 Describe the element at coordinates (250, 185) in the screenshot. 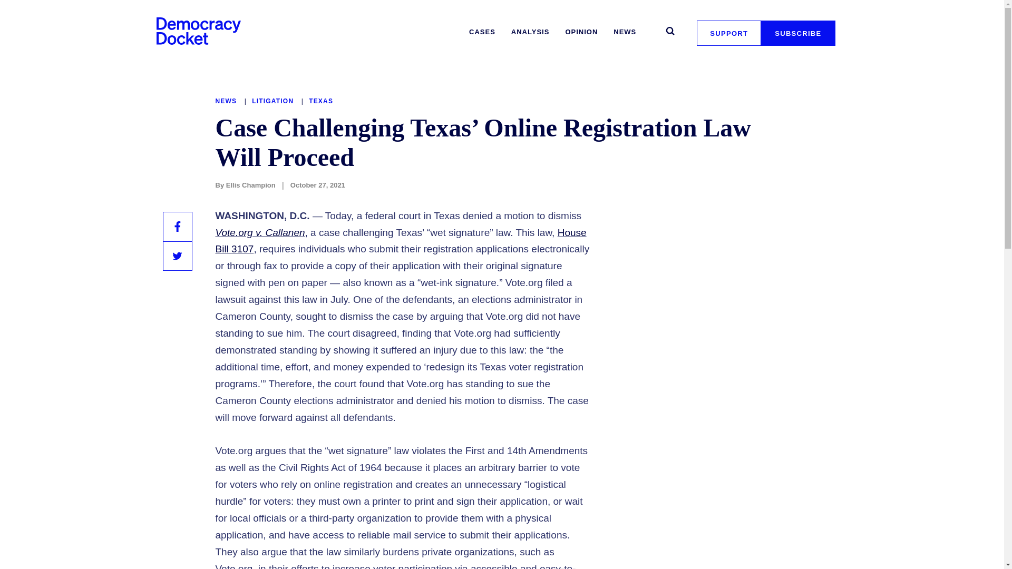

I see `Ellis Champion` at that location.